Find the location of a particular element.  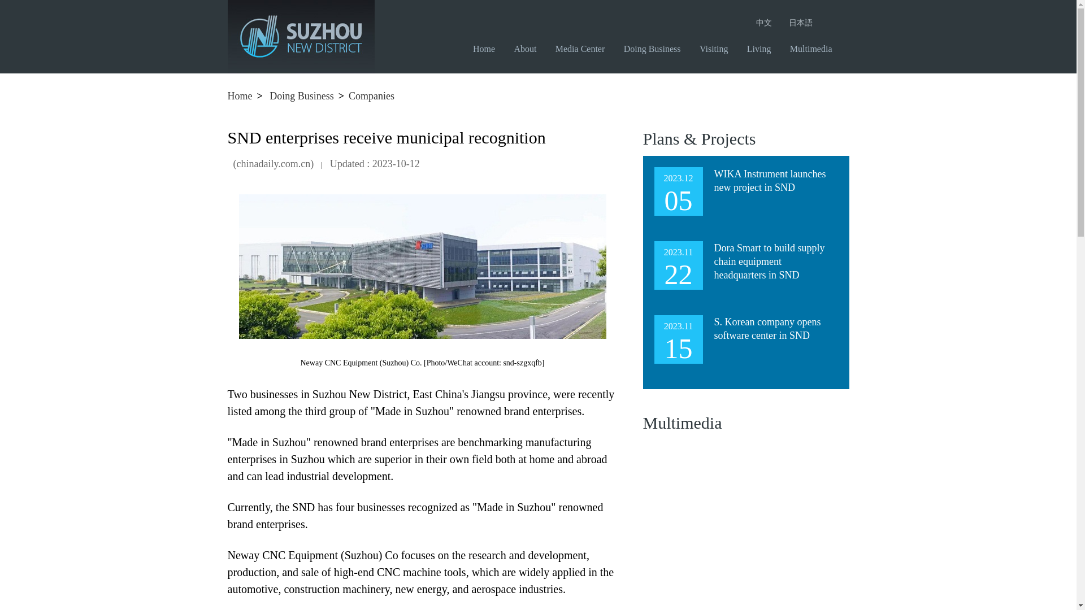

Media Center is located at coordinates (584, 49).